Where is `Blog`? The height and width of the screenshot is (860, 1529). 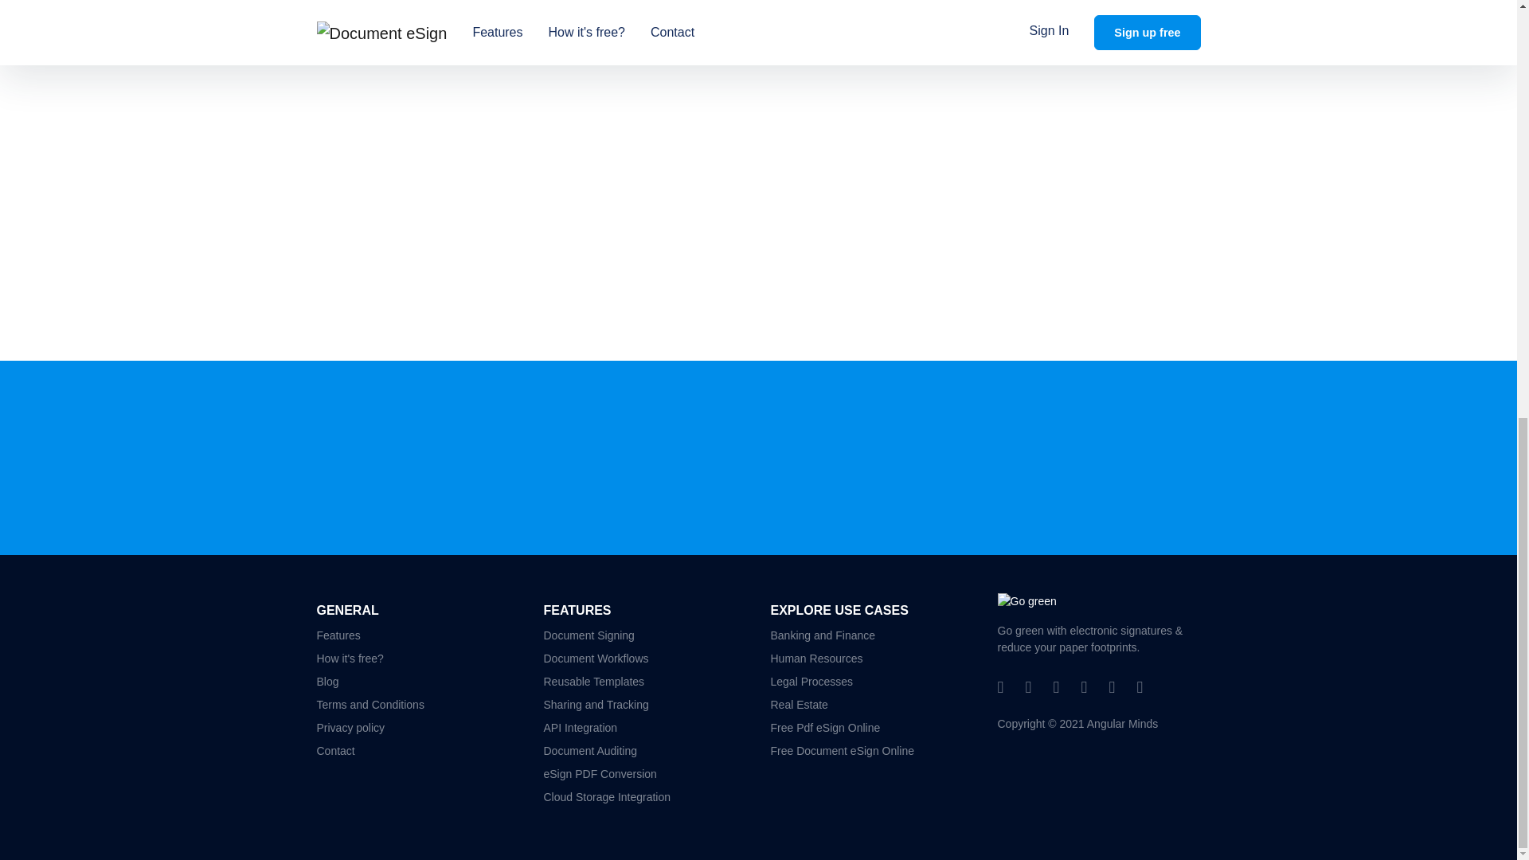
Blog is located at coordinates (417, 682).